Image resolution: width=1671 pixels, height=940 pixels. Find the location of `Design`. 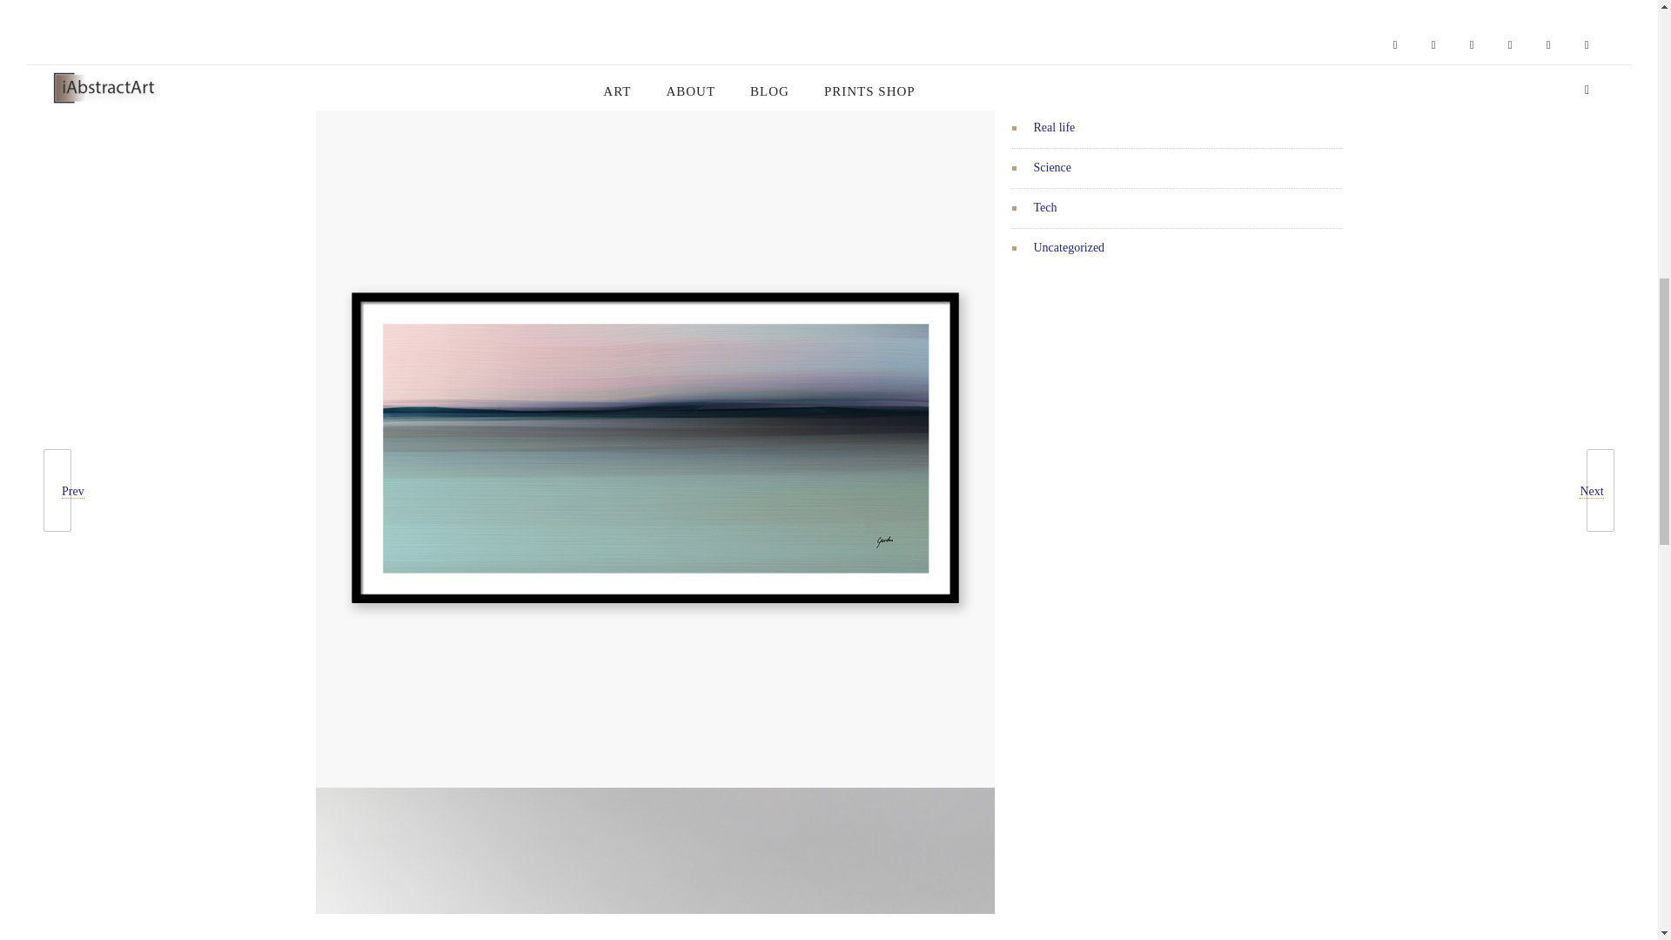

Design is located at coordinates (1051, 87).